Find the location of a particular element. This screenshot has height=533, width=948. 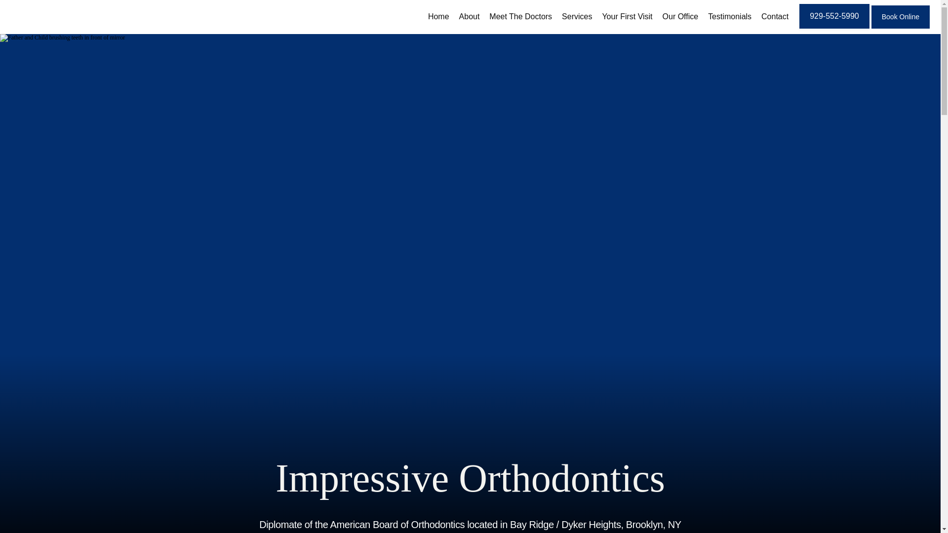

About is located at coordinates (469, 16).